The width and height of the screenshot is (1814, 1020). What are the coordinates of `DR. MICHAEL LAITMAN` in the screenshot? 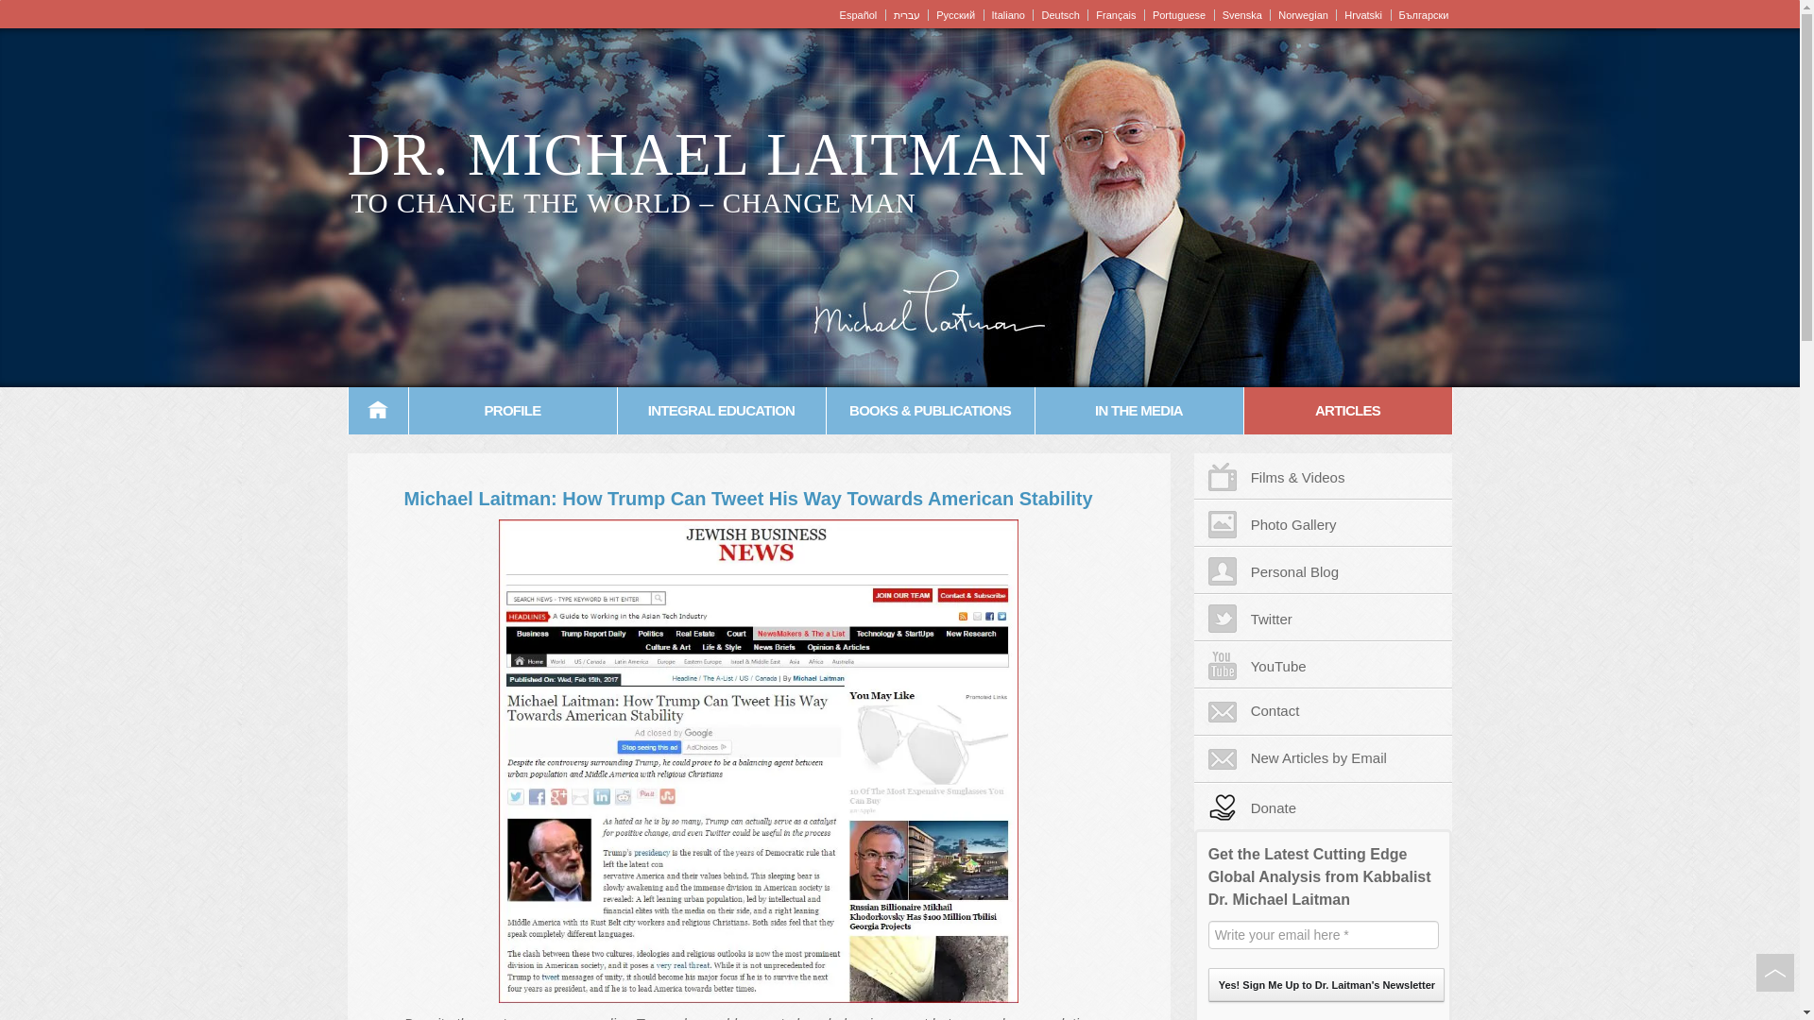 It's located at (699, 154).